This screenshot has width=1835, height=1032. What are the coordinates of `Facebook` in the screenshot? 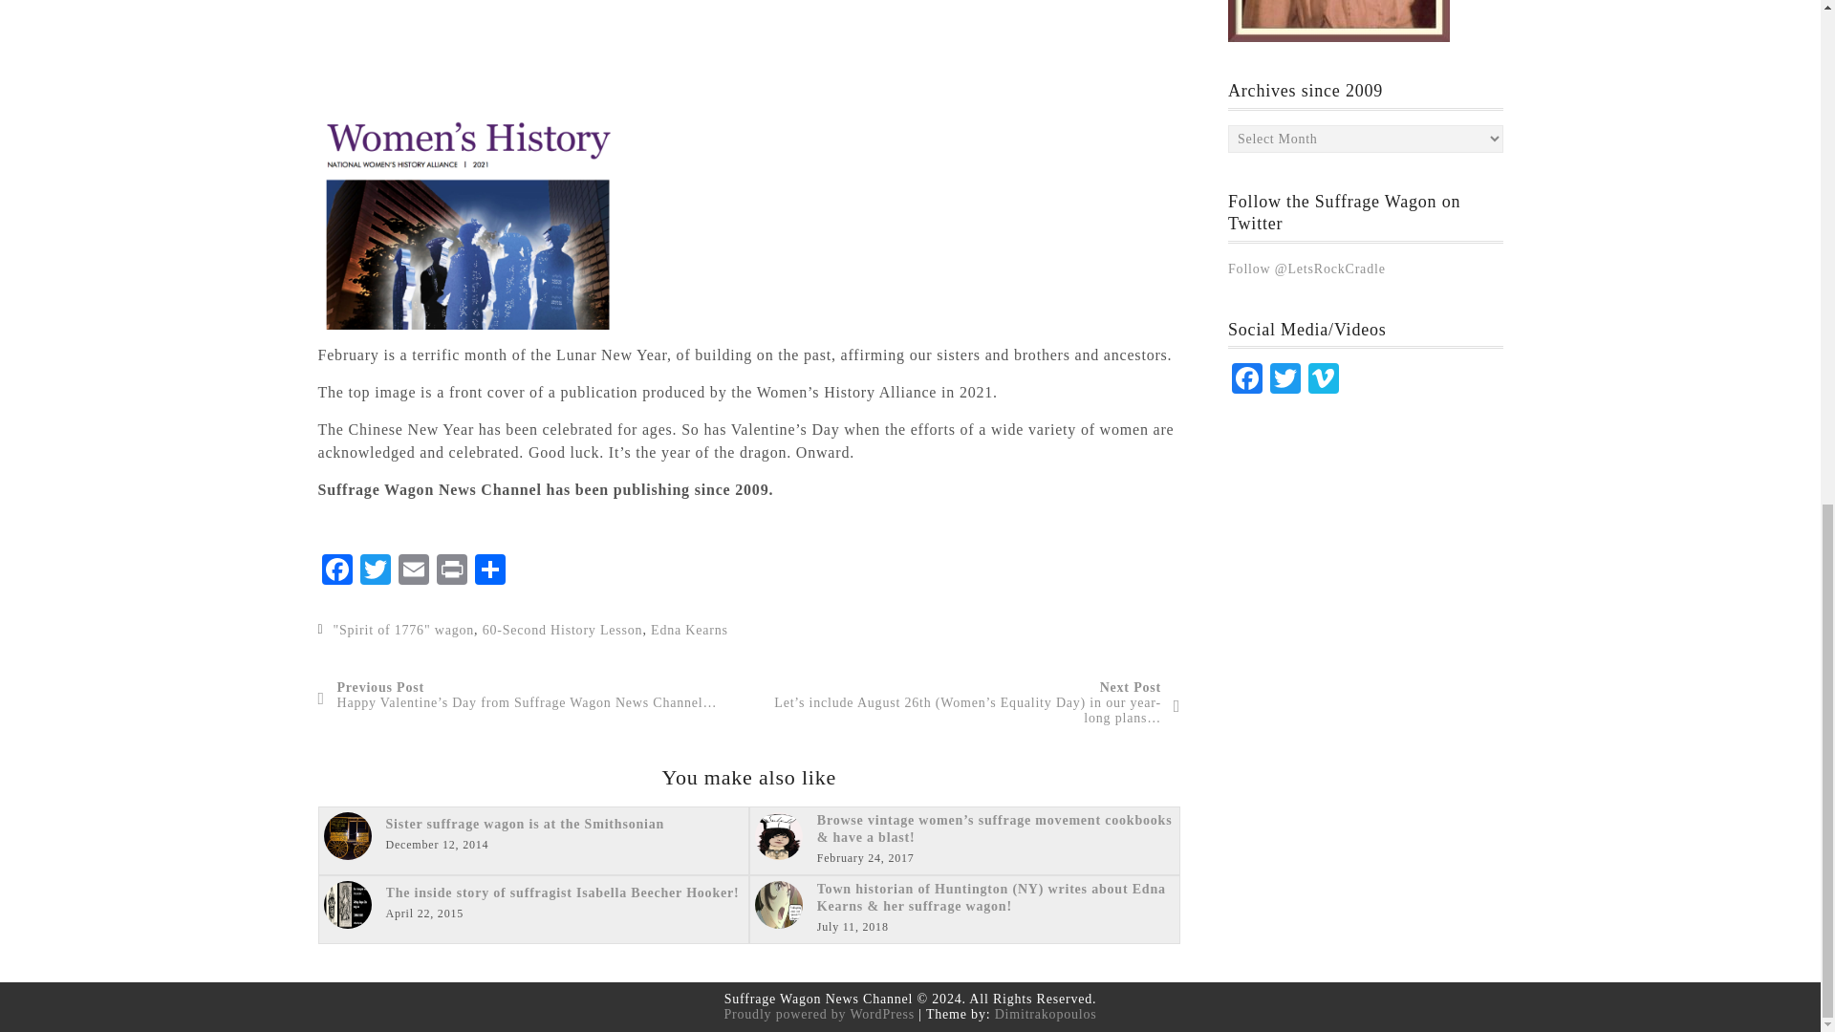 It's located at (1246, 380).